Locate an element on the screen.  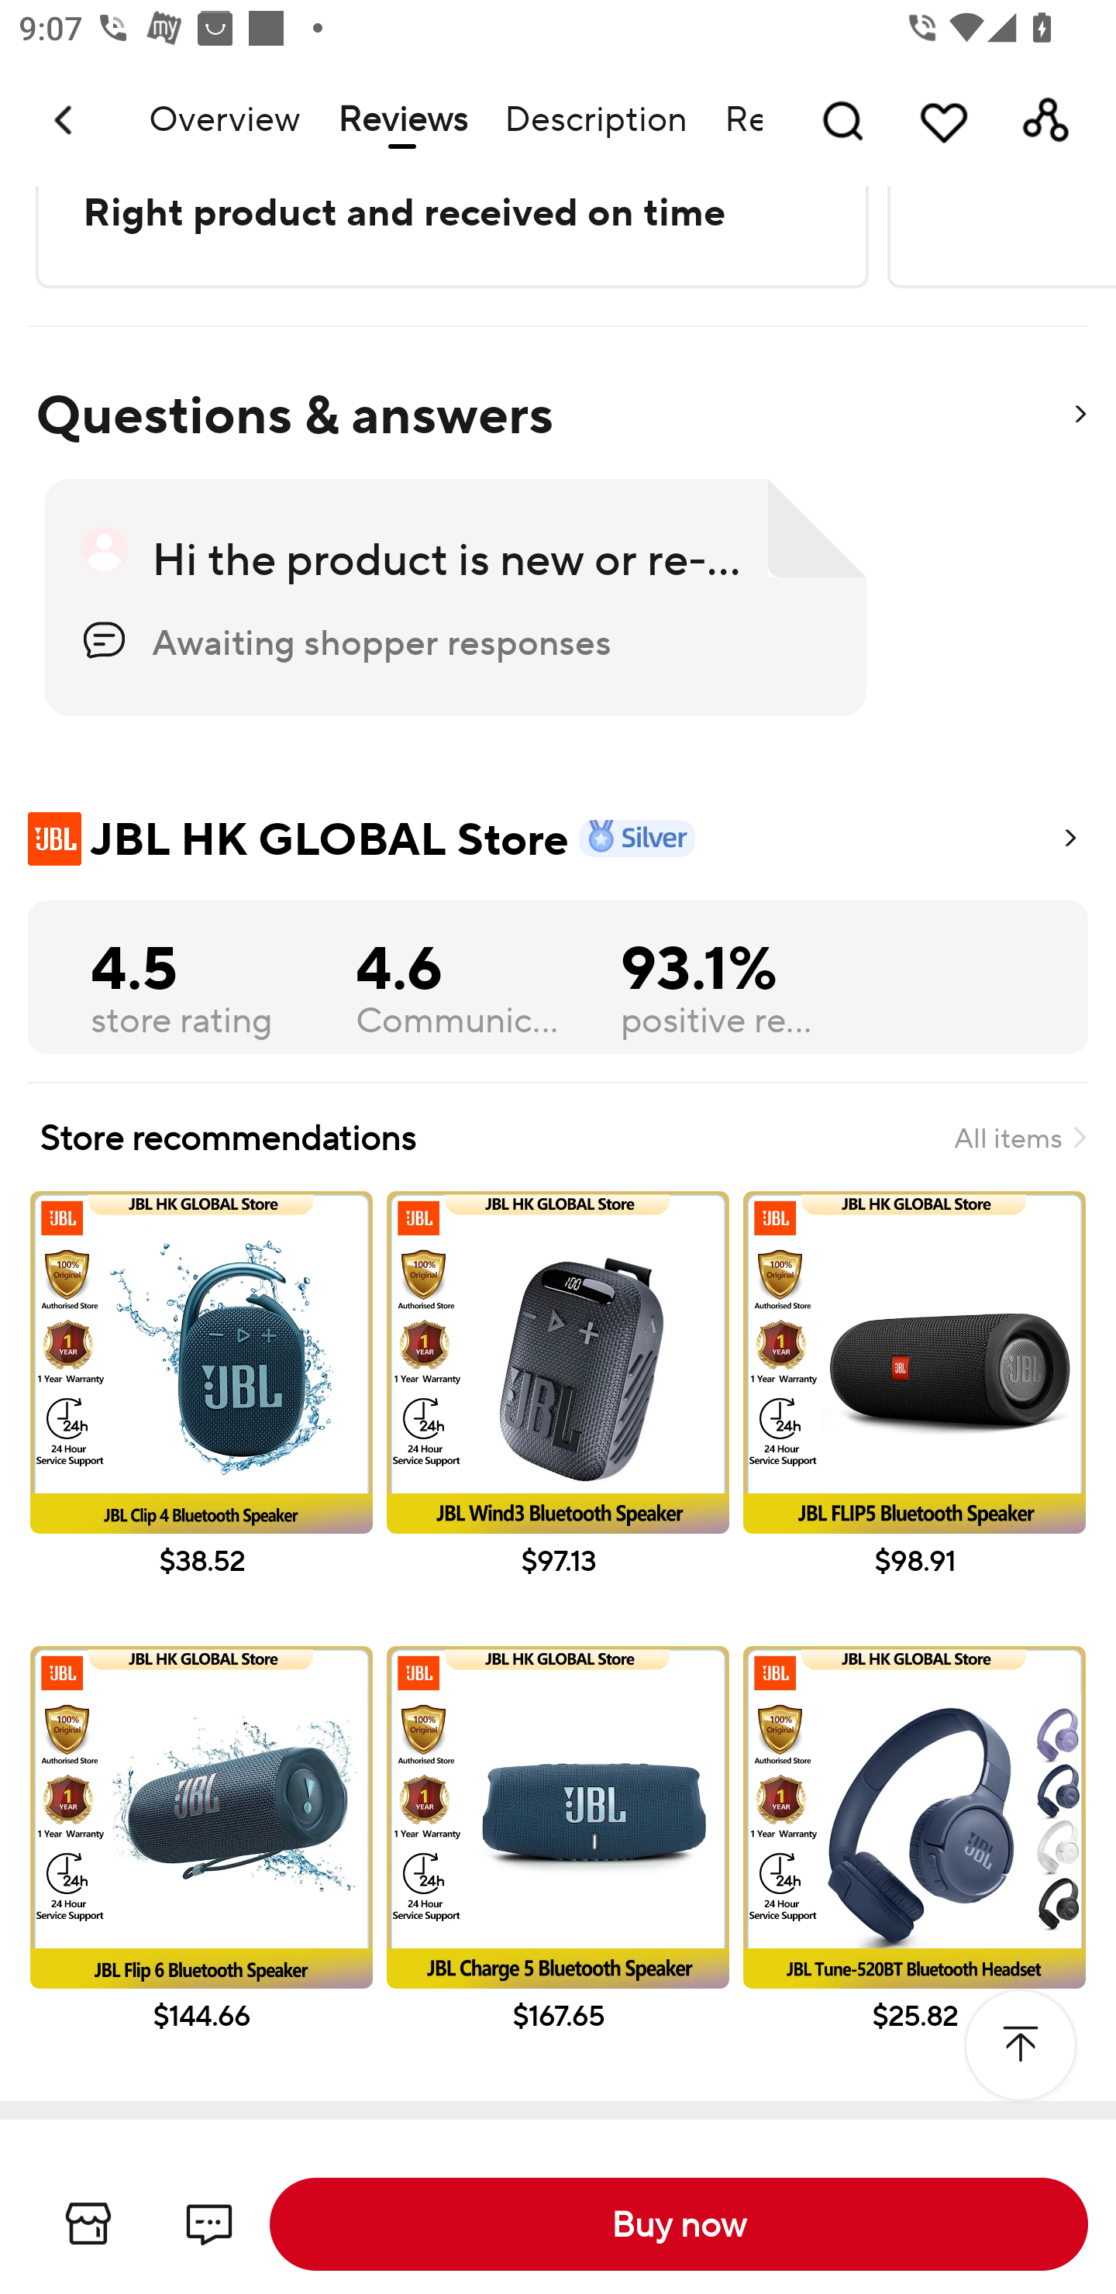
 is located at coordinates (1079, 415).